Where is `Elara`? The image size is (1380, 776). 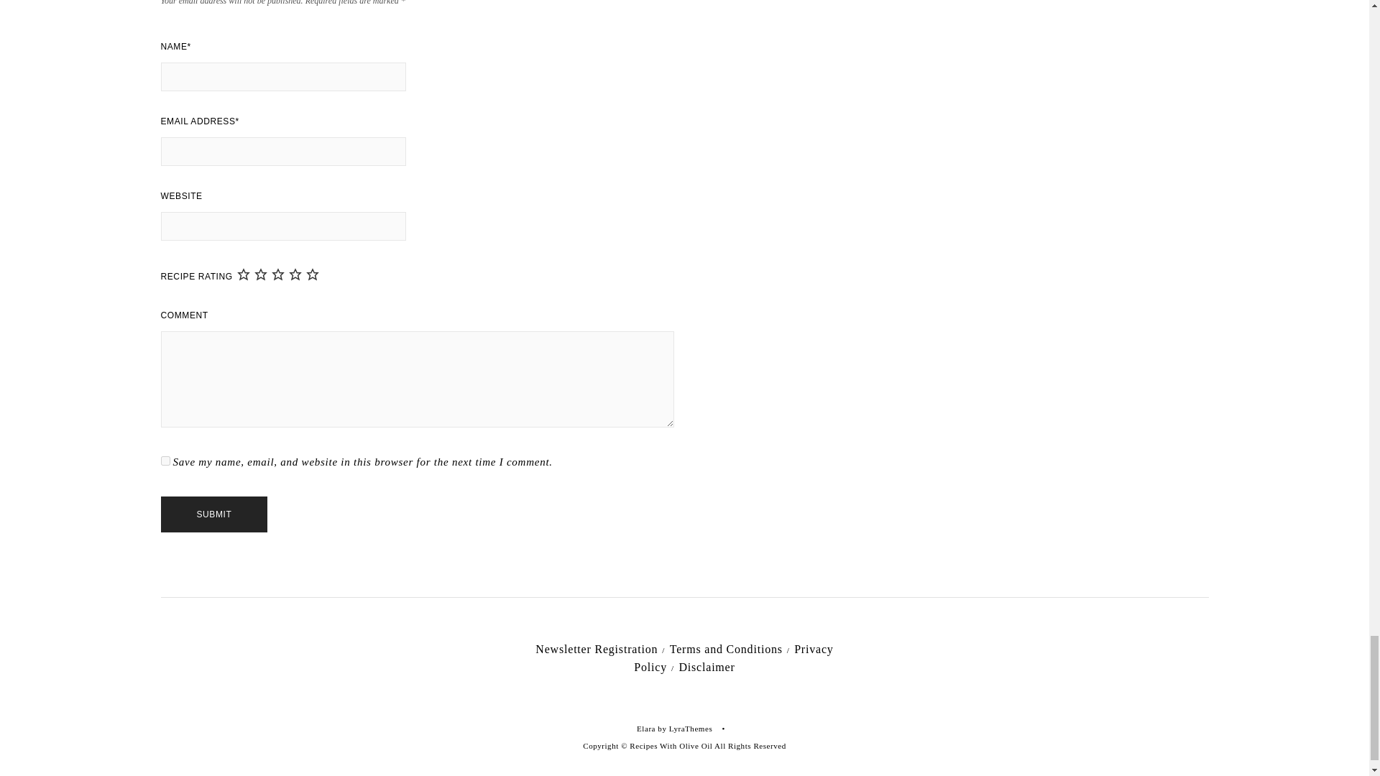
Elara is located at coordinates (645, 728).